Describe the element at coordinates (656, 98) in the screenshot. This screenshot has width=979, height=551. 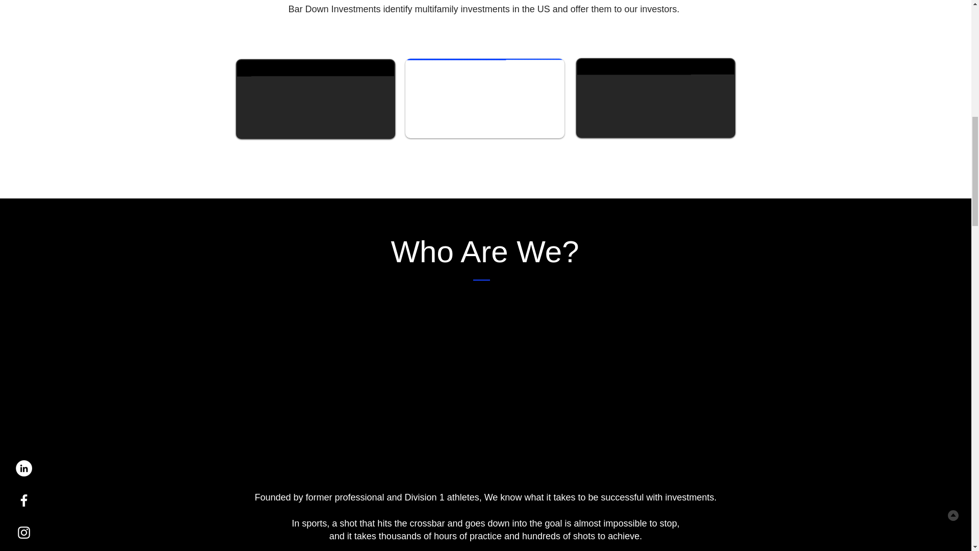
I see `600.gif` at that location.